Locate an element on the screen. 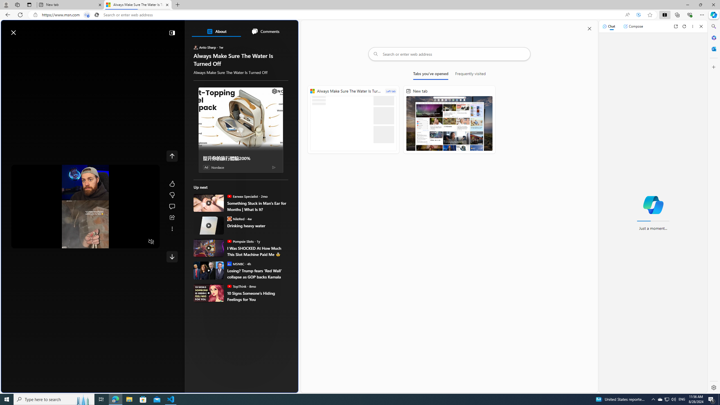  Close split screen is located at coordinates (589, 28).